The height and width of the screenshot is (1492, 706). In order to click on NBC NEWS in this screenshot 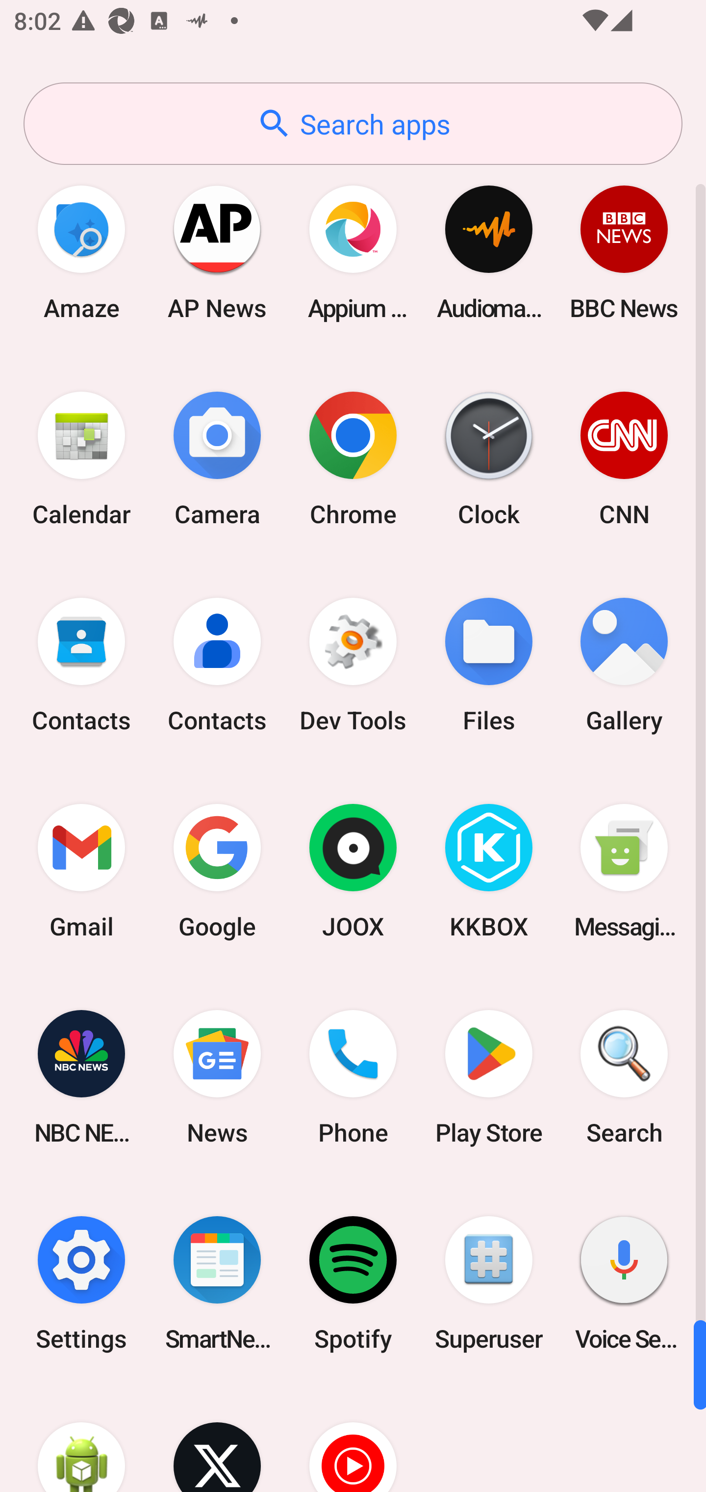, I will do `click(81, 1077)`.